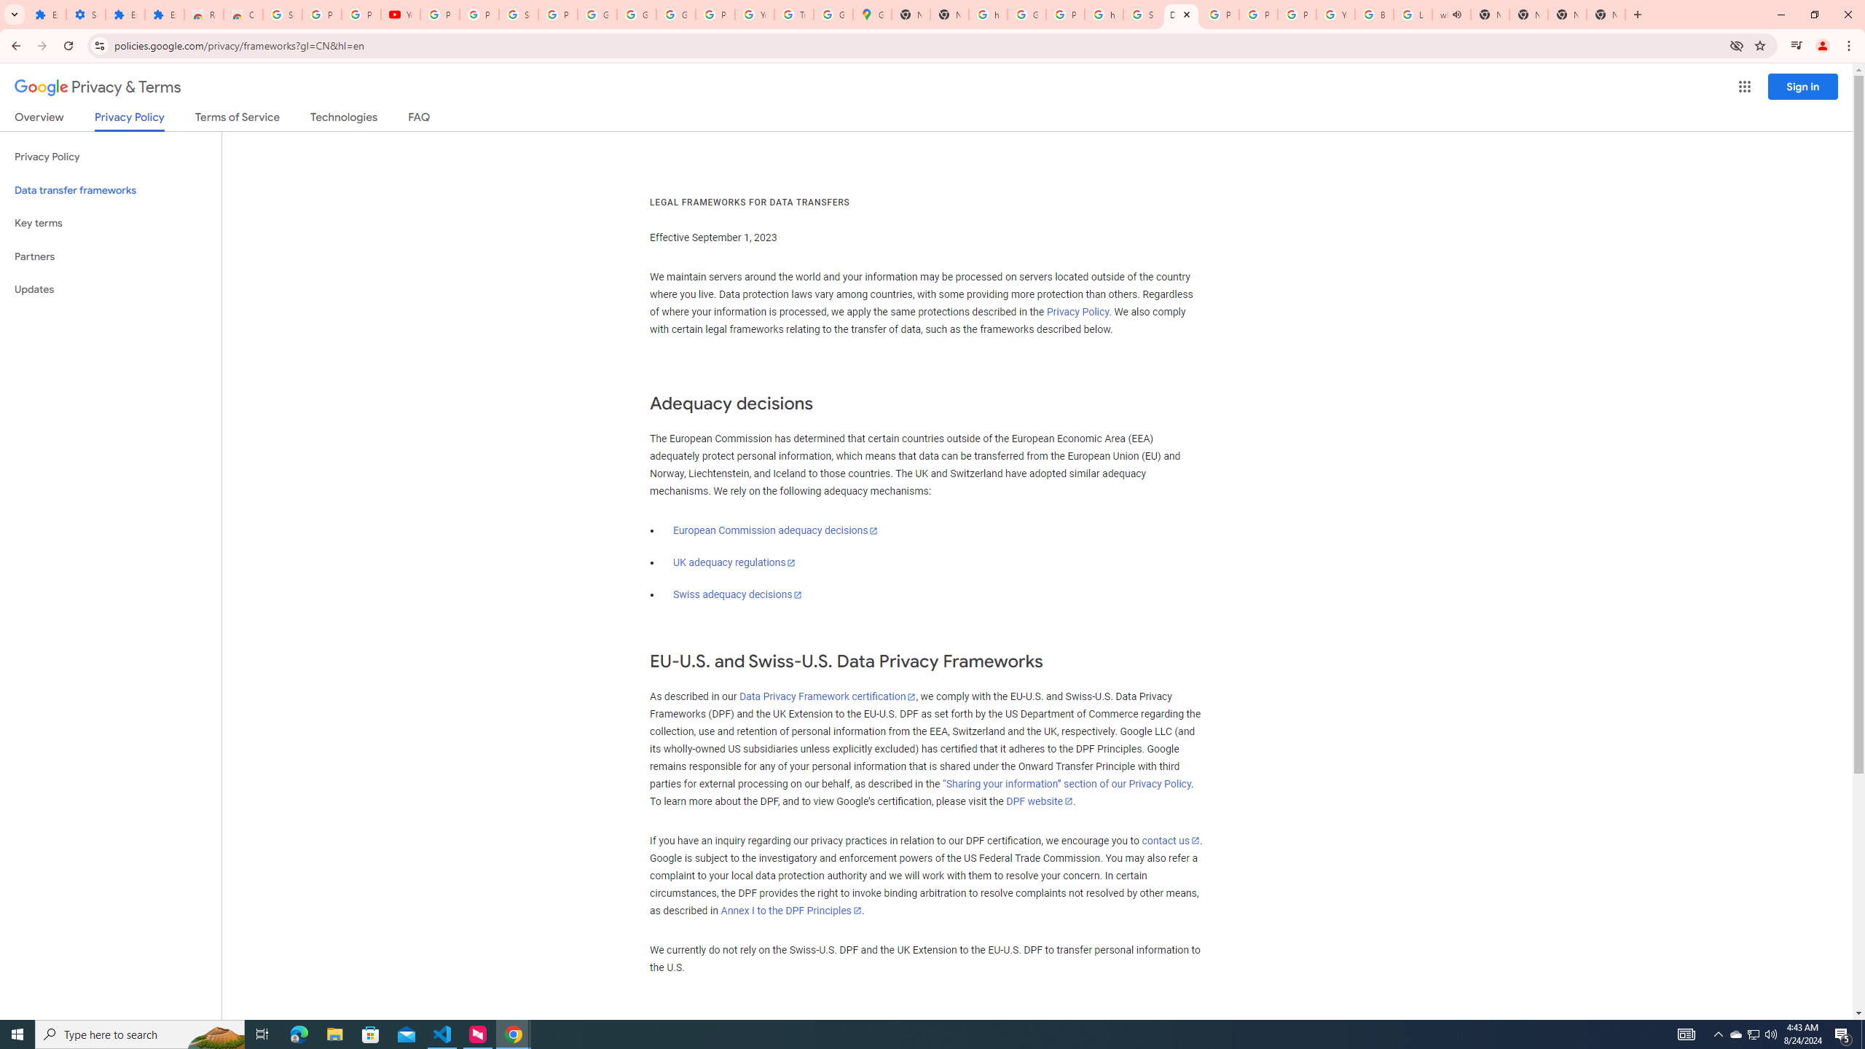 This screenshot has width=1865, height=1049. What do you see at coordinates (47, 15) in the screenshot?
I see `Extensions` at bounding box center [47, 15].